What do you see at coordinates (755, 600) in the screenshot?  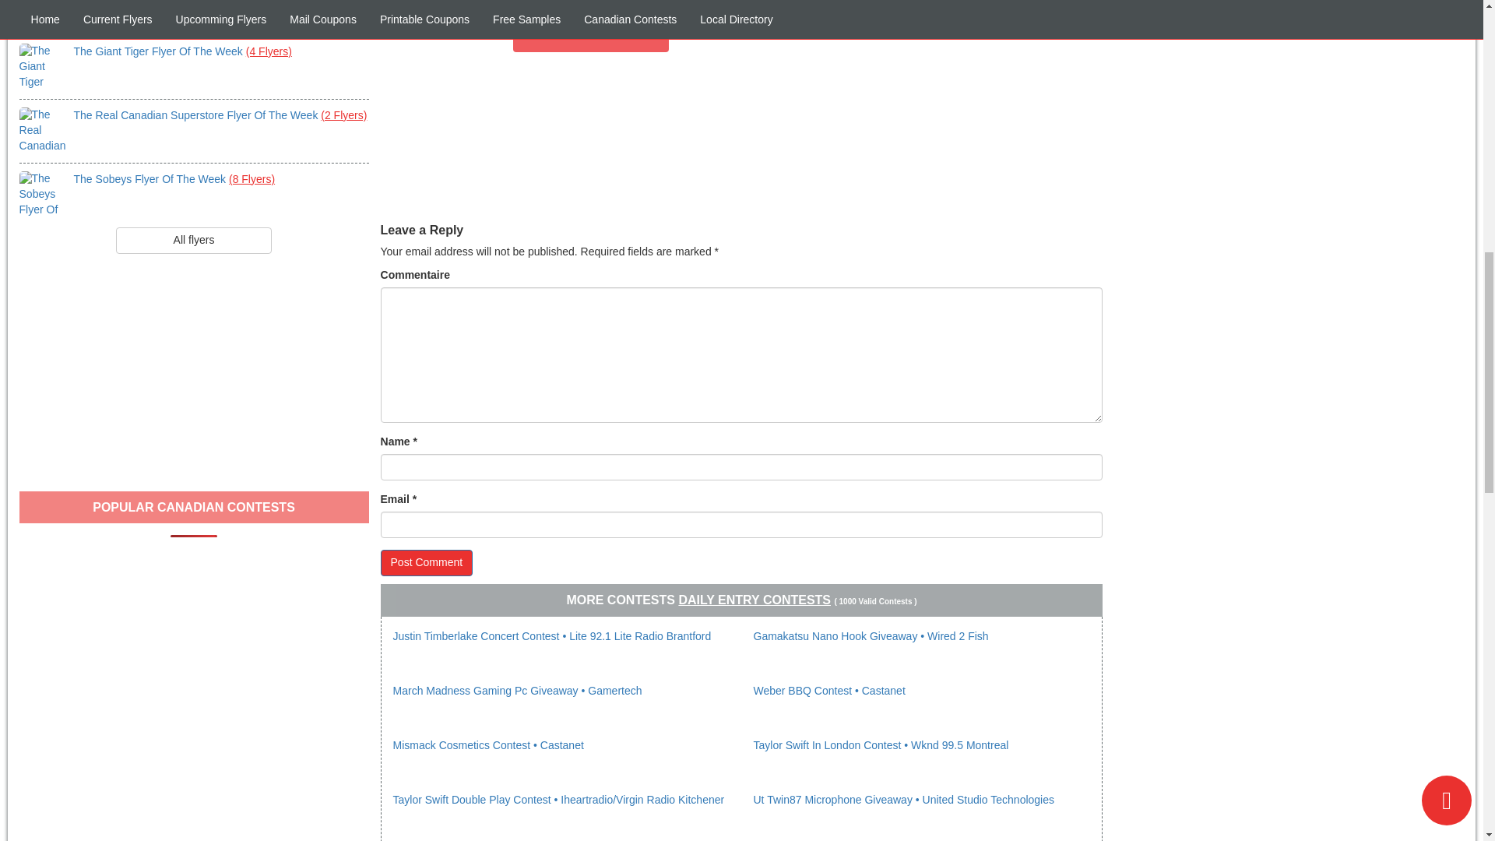 I see `Daily Entry Contests` at bounding box center [755, 600].